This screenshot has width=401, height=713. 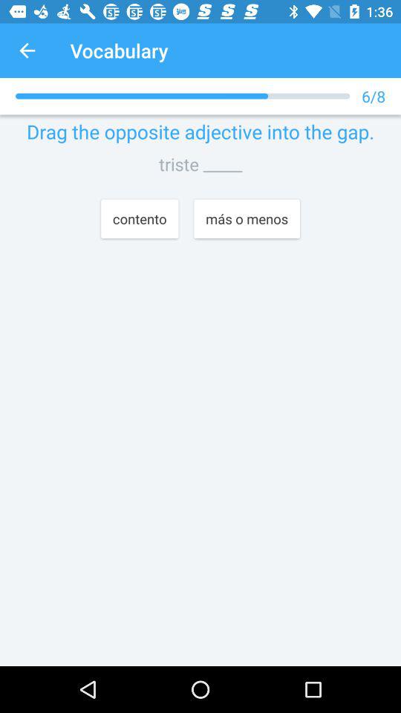 I want to click on click the icon to the left of the vocabulary app, so click(x=27, y=51).